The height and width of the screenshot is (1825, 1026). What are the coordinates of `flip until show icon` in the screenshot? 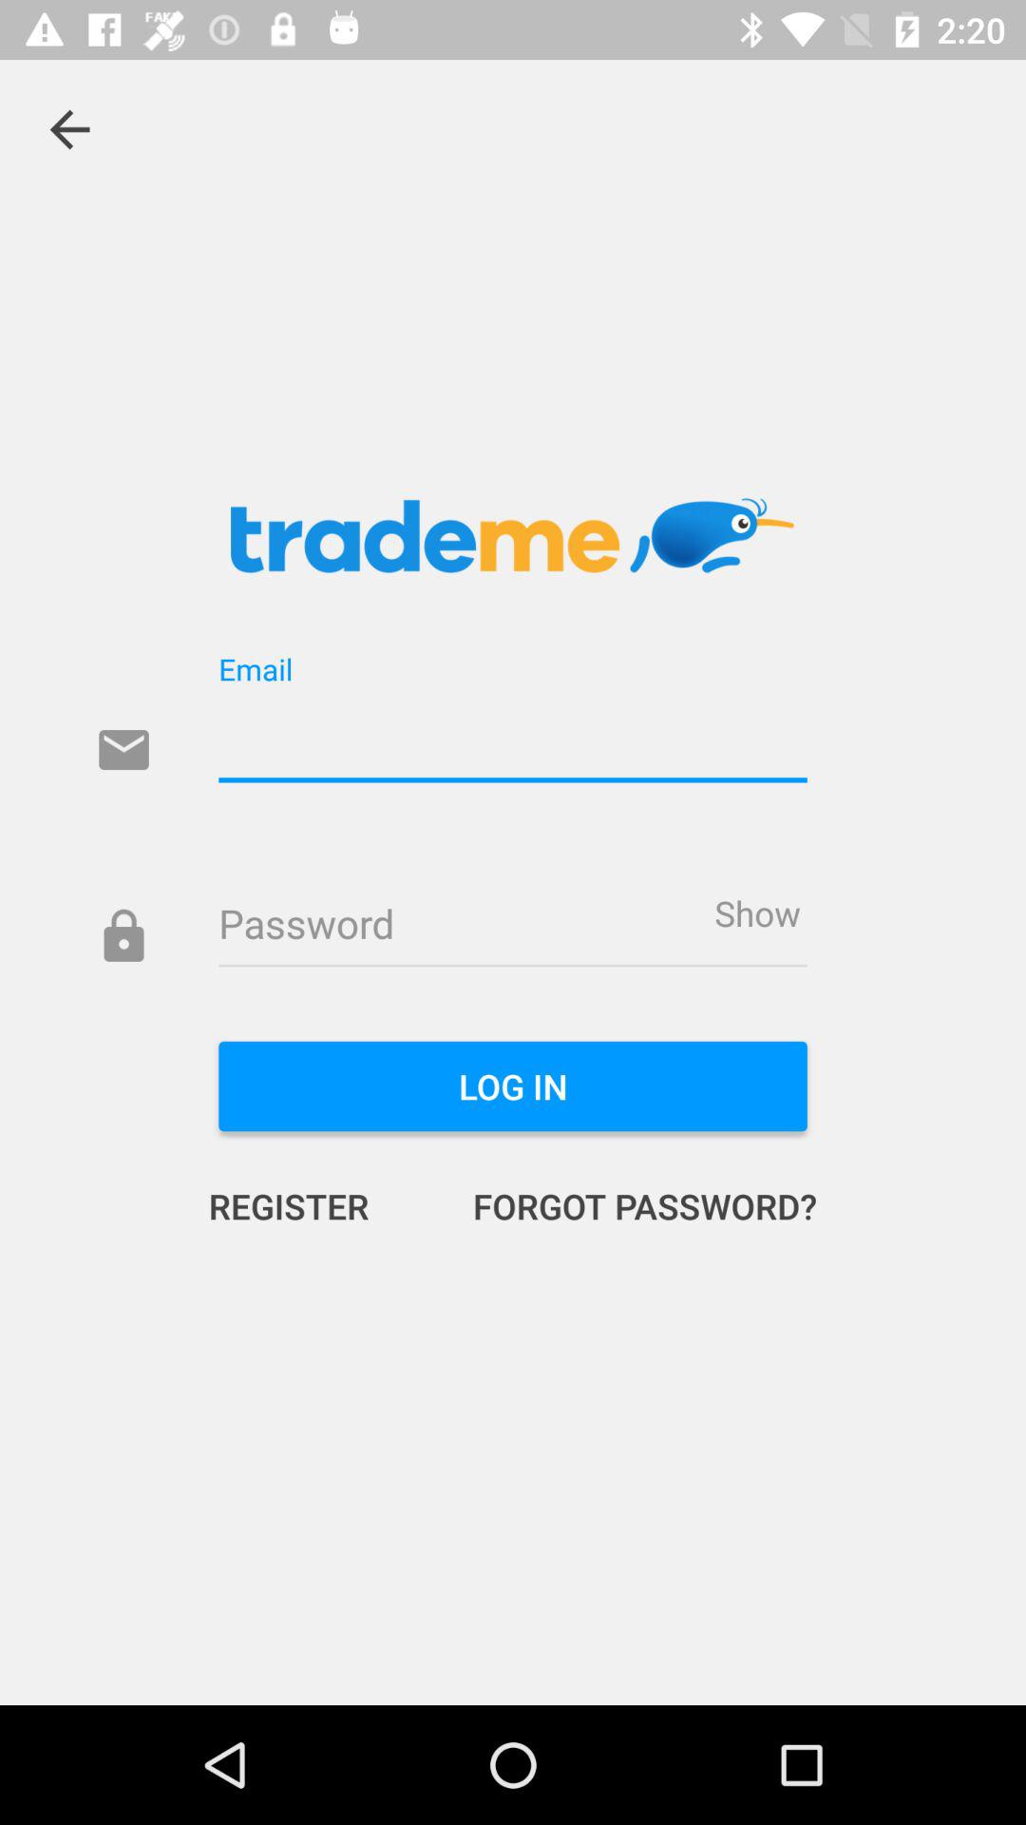 It's located at (757, 912).